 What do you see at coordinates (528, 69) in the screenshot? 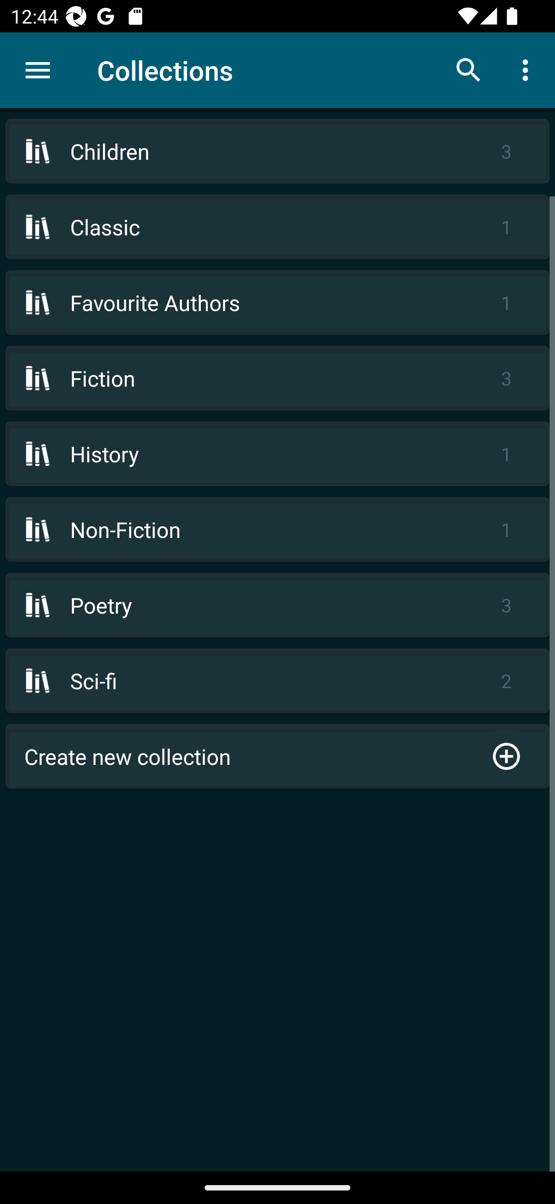
I see `More options` at bounding box center [528, 69].